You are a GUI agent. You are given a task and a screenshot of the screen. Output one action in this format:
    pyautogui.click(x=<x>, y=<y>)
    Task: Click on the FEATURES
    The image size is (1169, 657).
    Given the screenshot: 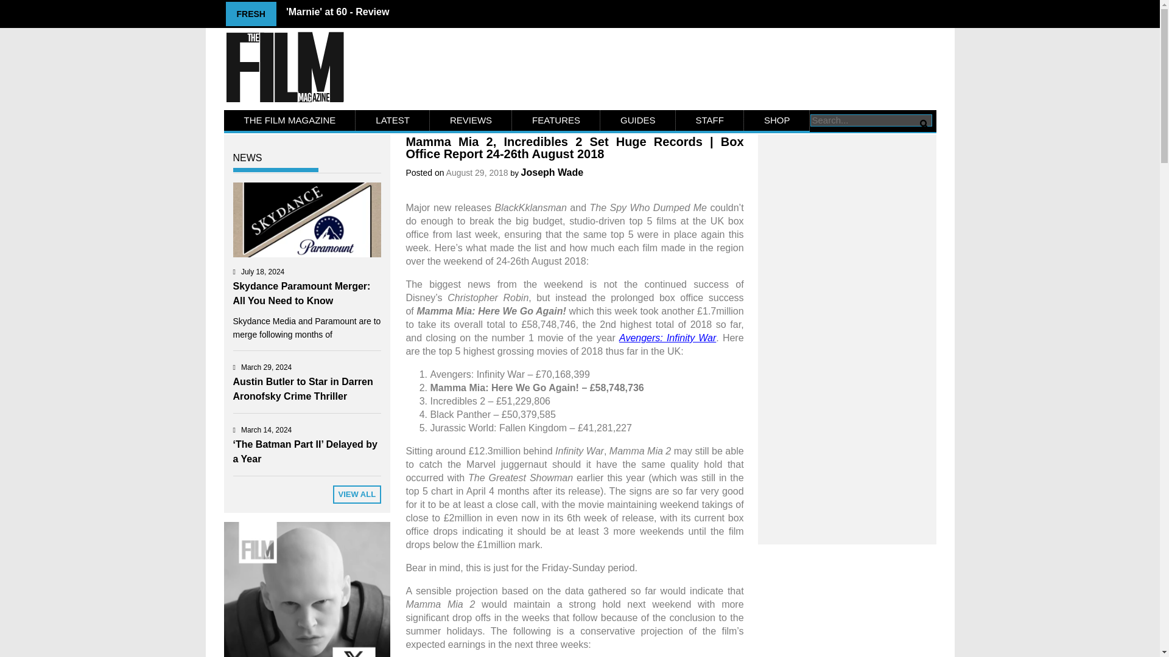 What is the action you would take?
    pyautogui.click(x=556, y=120)
    